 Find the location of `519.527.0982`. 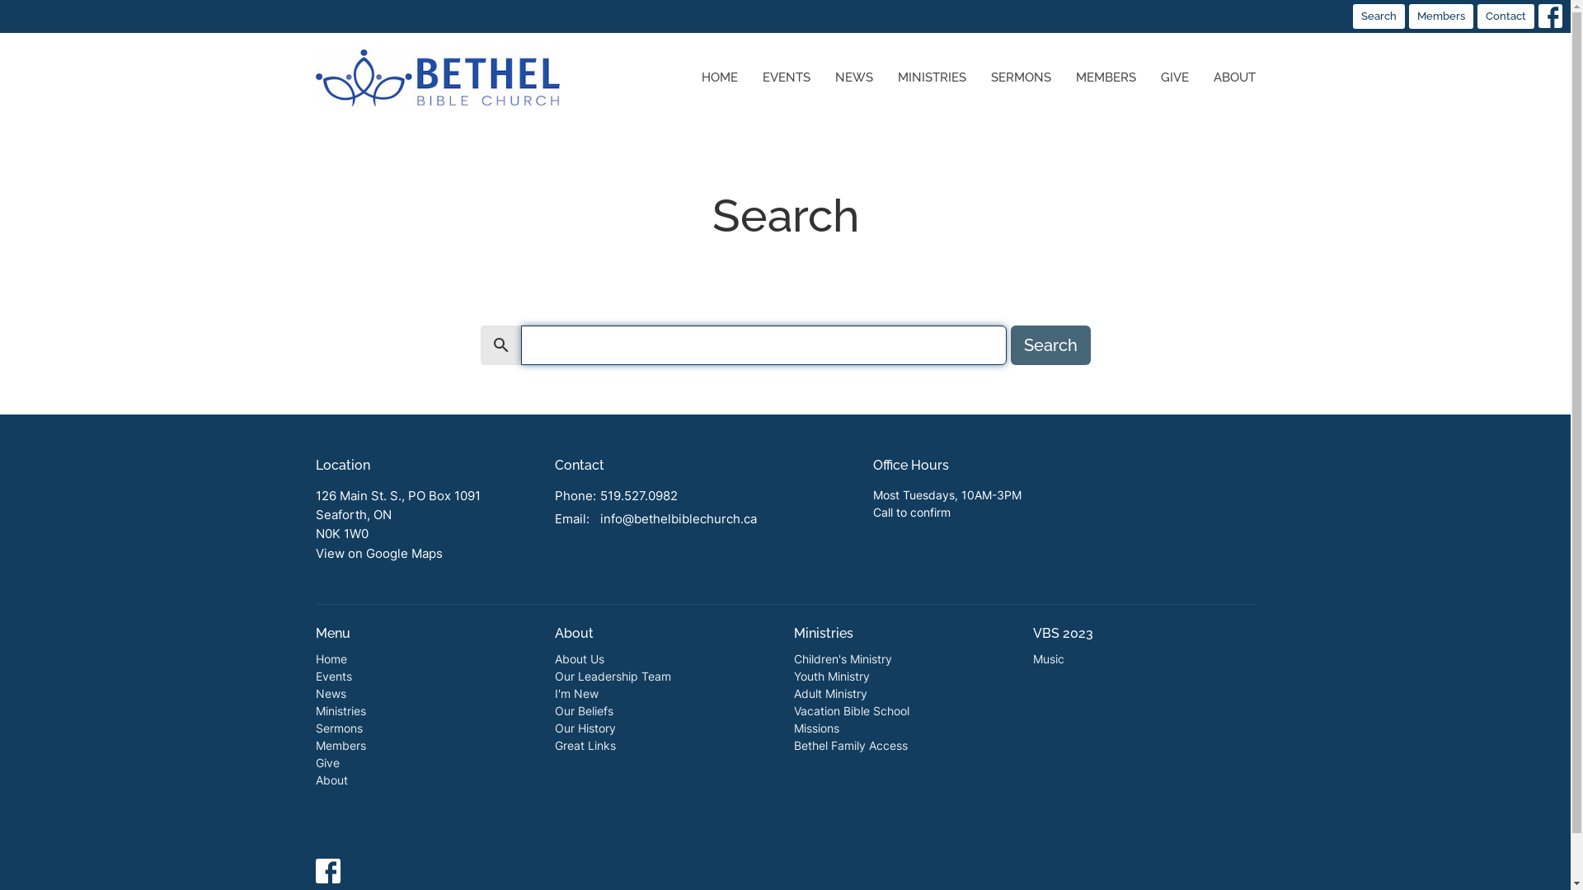

519.527.0982 is located at coordinates (639, 495).